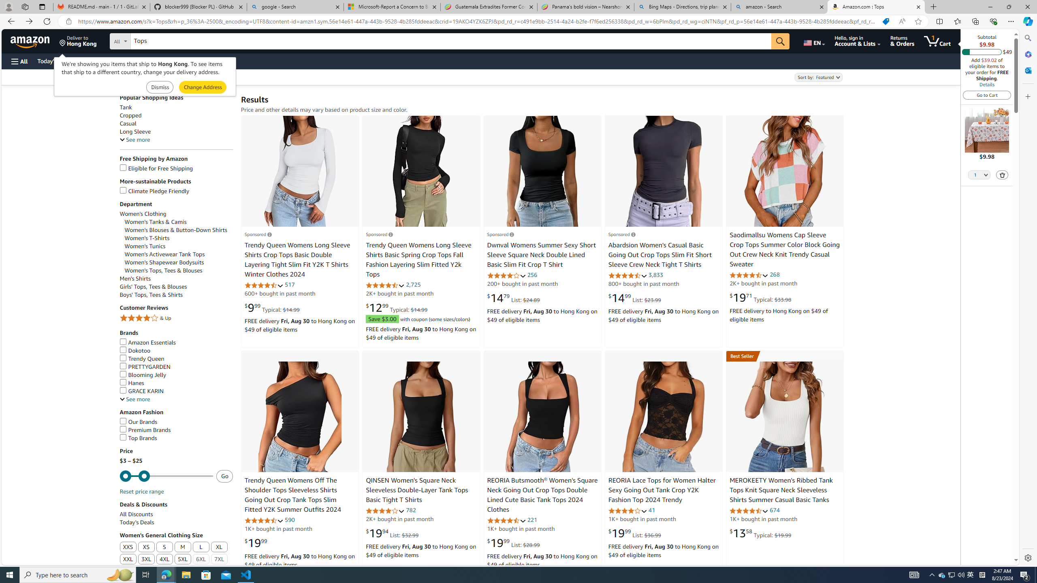  I want to click on Blooming Jelly, so click(176, 375).